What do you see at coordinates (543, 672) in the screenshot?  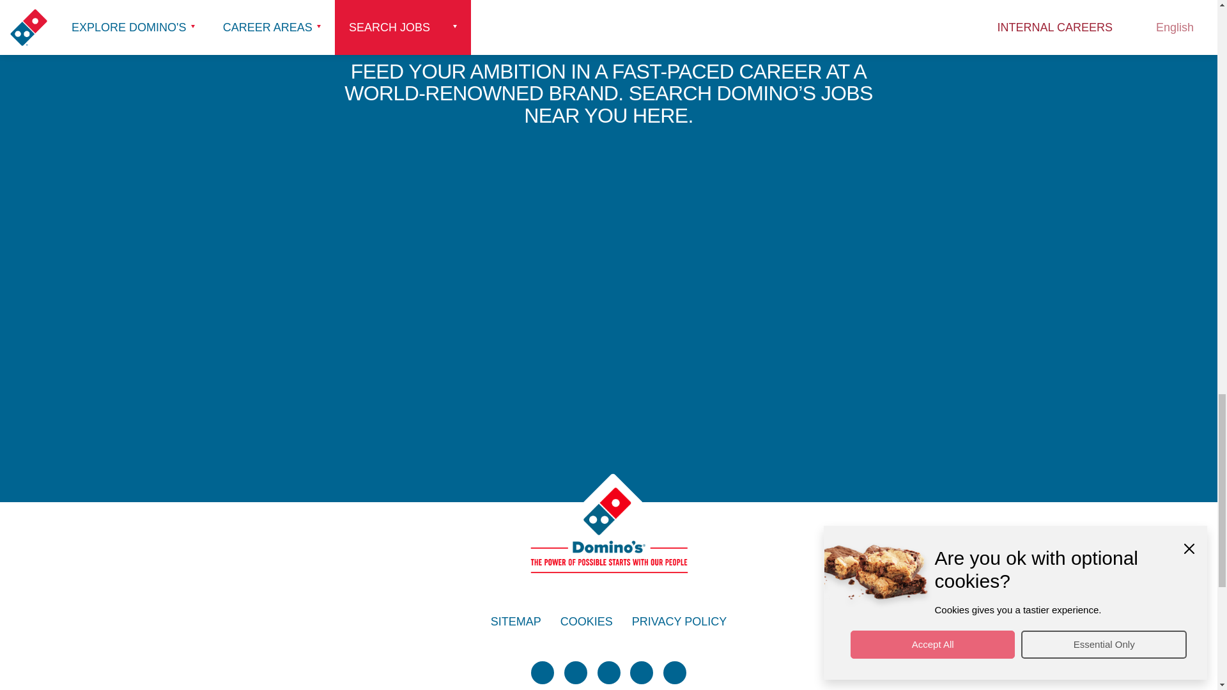 I see `Twitter` at bounding box center [543, 672].